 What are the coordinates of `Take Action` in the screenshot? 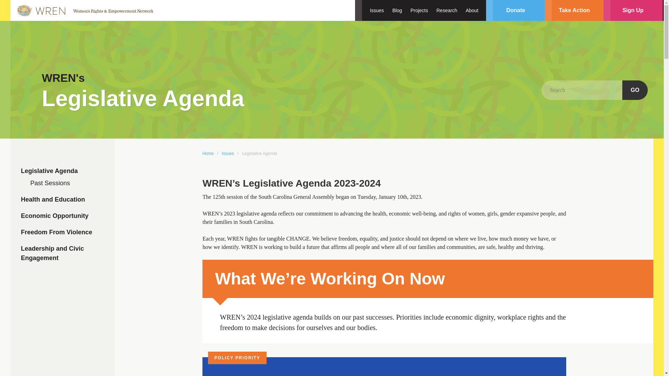 It's located at (574, 10).